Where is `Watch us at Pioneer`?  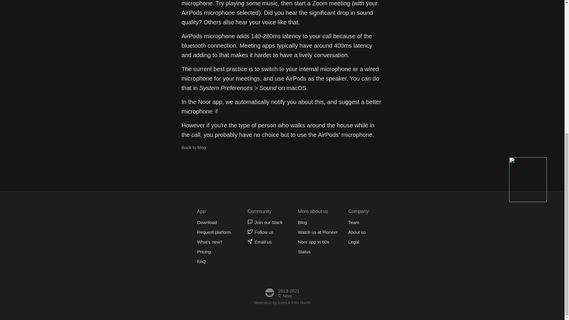
Watch us at Pioneer is located at coordinates (318, 232).